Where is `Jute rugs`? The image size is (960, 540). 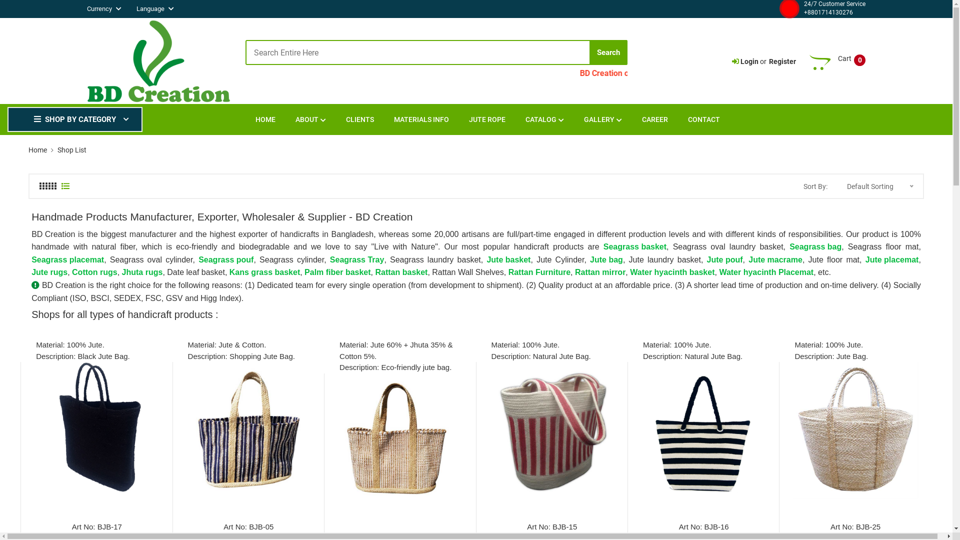 Jute rugs is located at coordinates (49, 272).